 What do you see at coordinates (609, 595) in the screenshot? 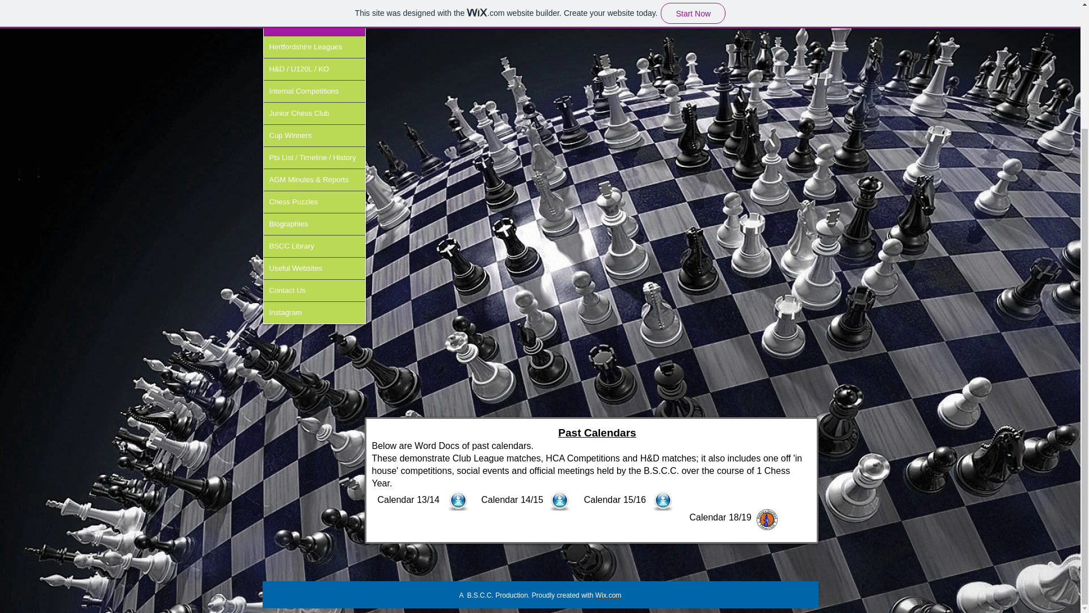
I see `Wix.com` at bounding box center [609, 595].